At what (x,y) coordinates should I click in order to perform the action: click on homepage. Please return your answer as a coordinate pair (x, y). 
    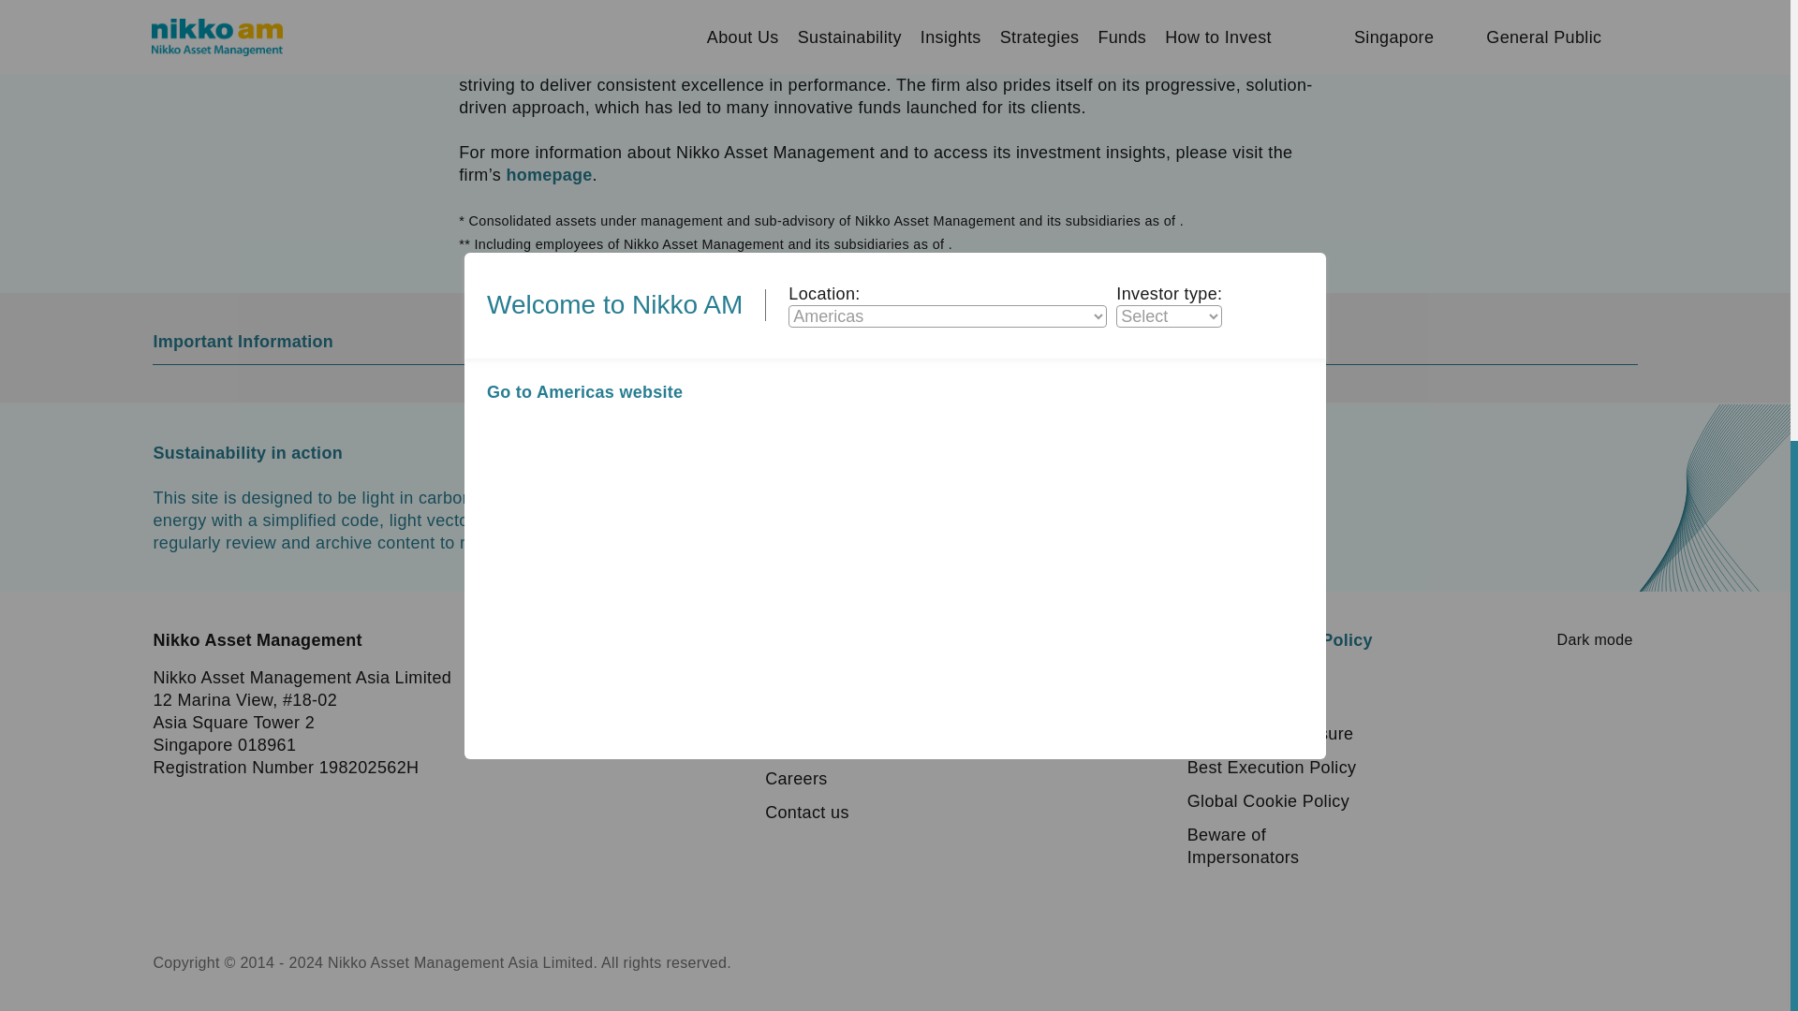
    Looking at the image, I should click on (548, 174).